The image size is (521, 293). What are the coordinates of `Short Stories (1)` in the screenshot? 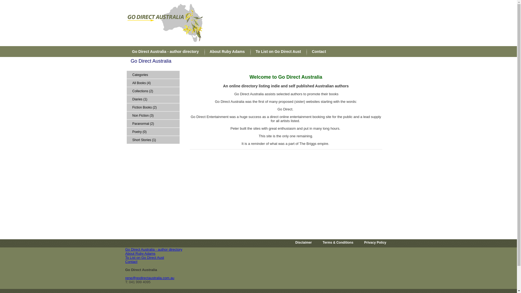 It's located at (153, 140).